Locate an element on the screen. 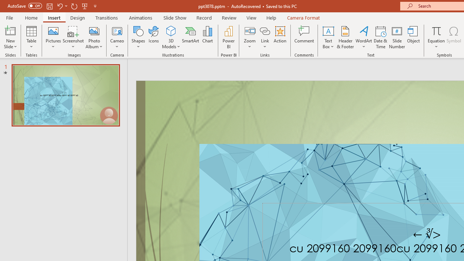  Equation is located at coordinates (436, 37).